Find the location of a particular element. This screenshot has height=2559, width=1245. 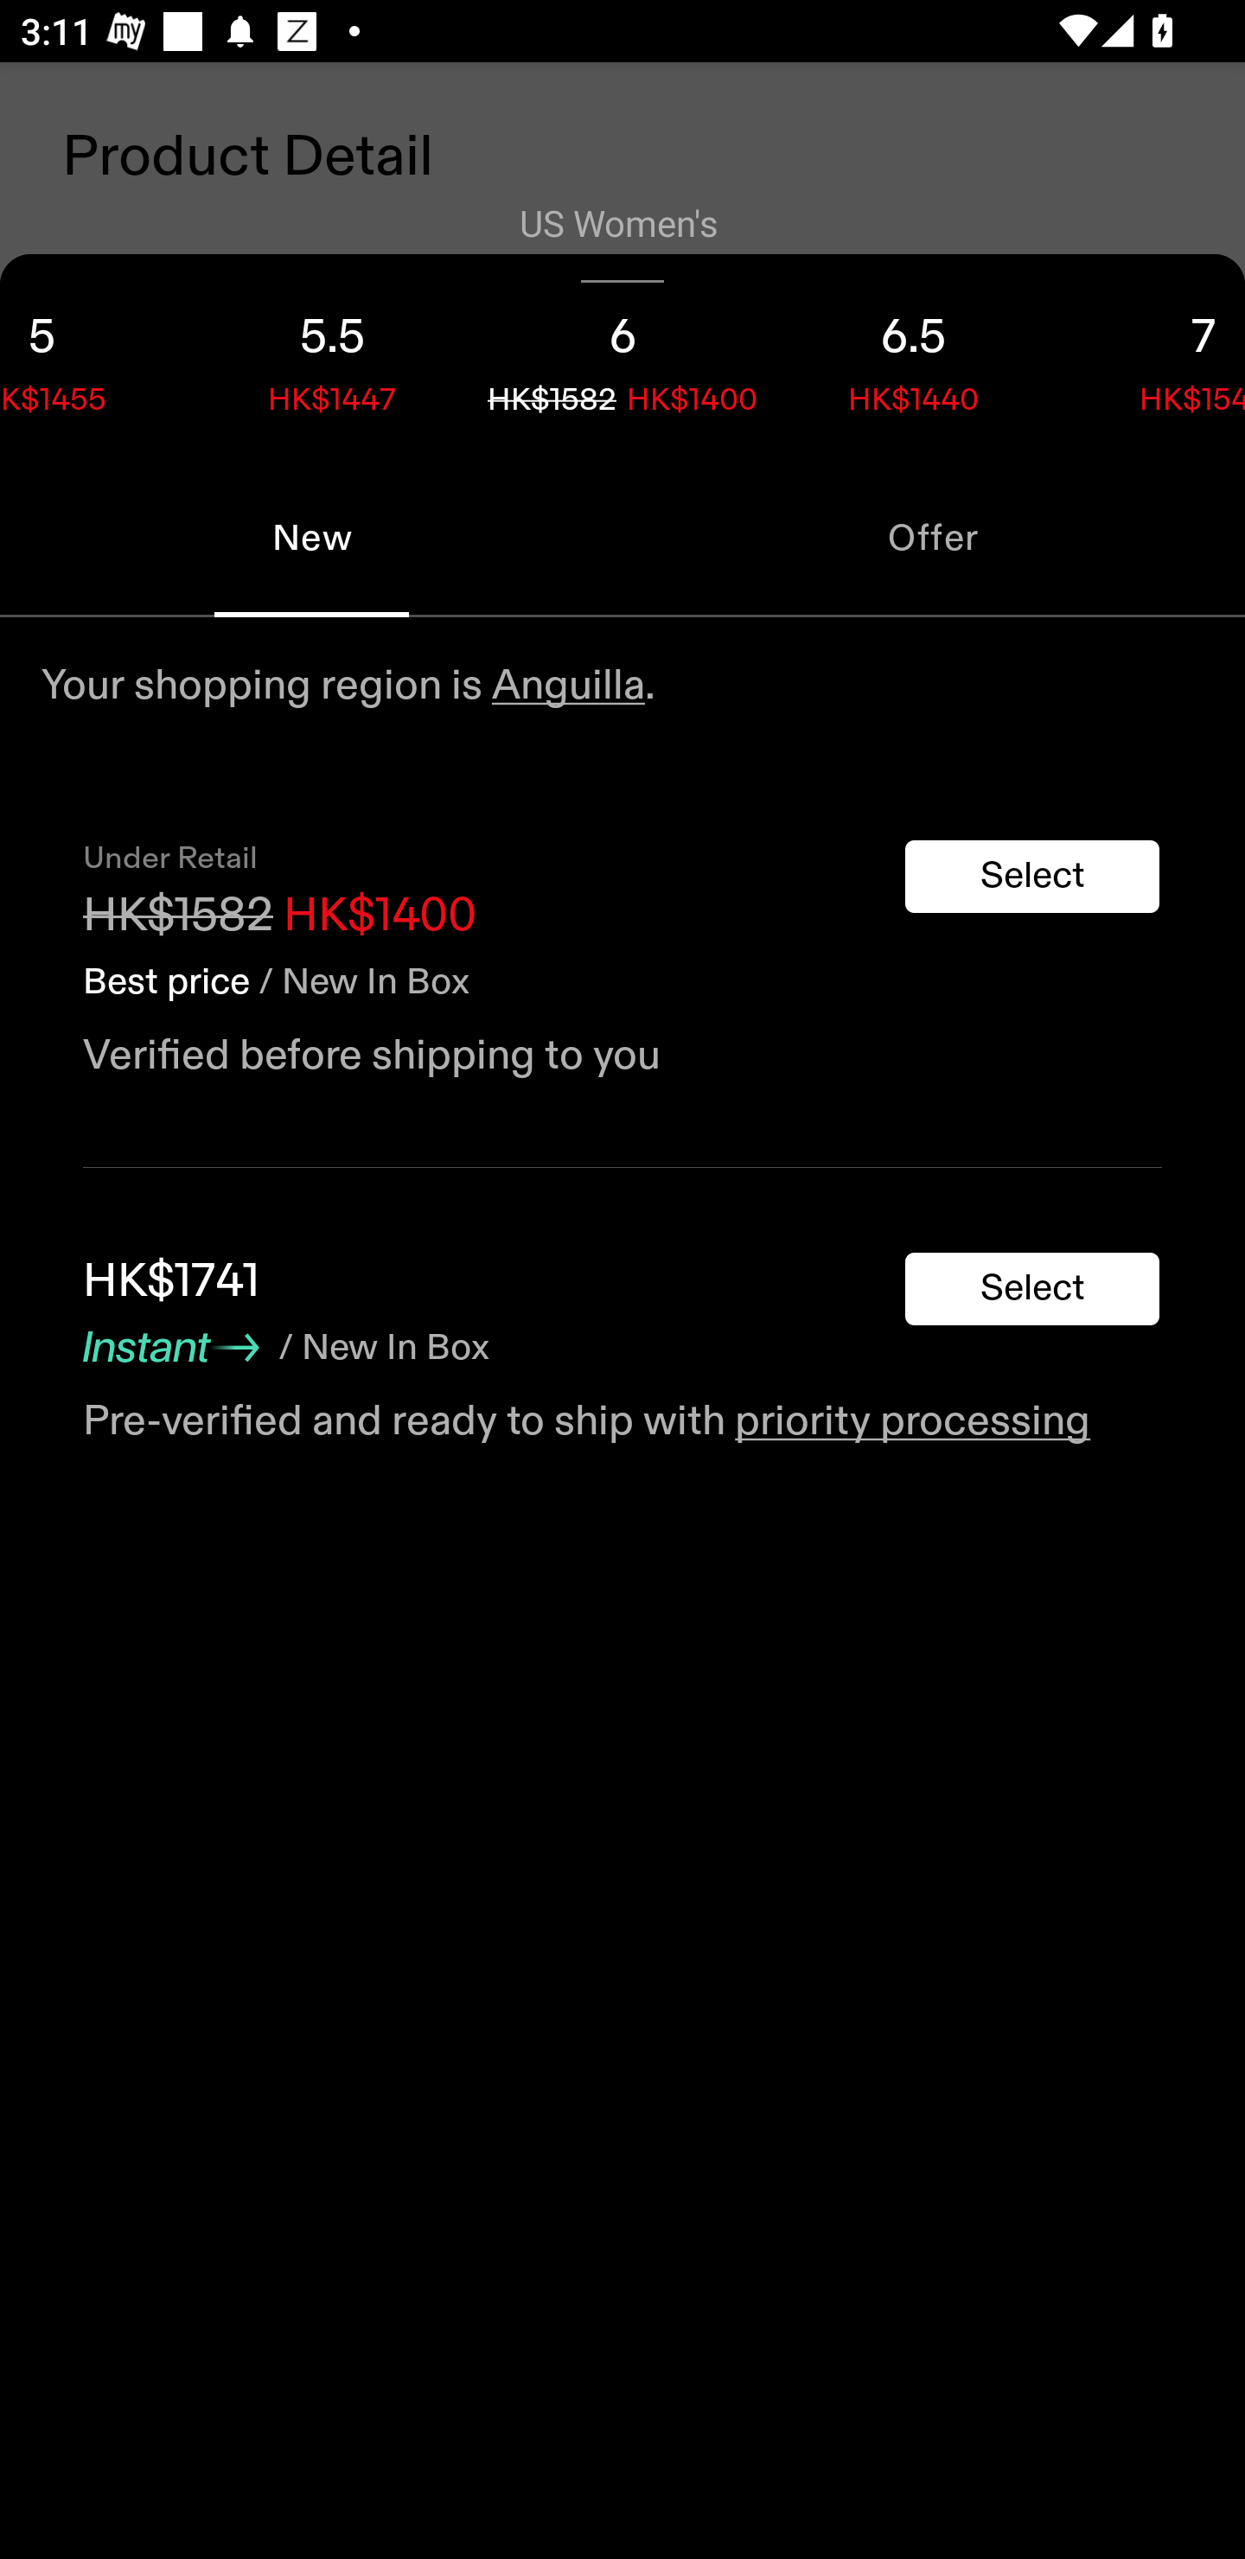

Select is located at coordinates (1032, 1290).